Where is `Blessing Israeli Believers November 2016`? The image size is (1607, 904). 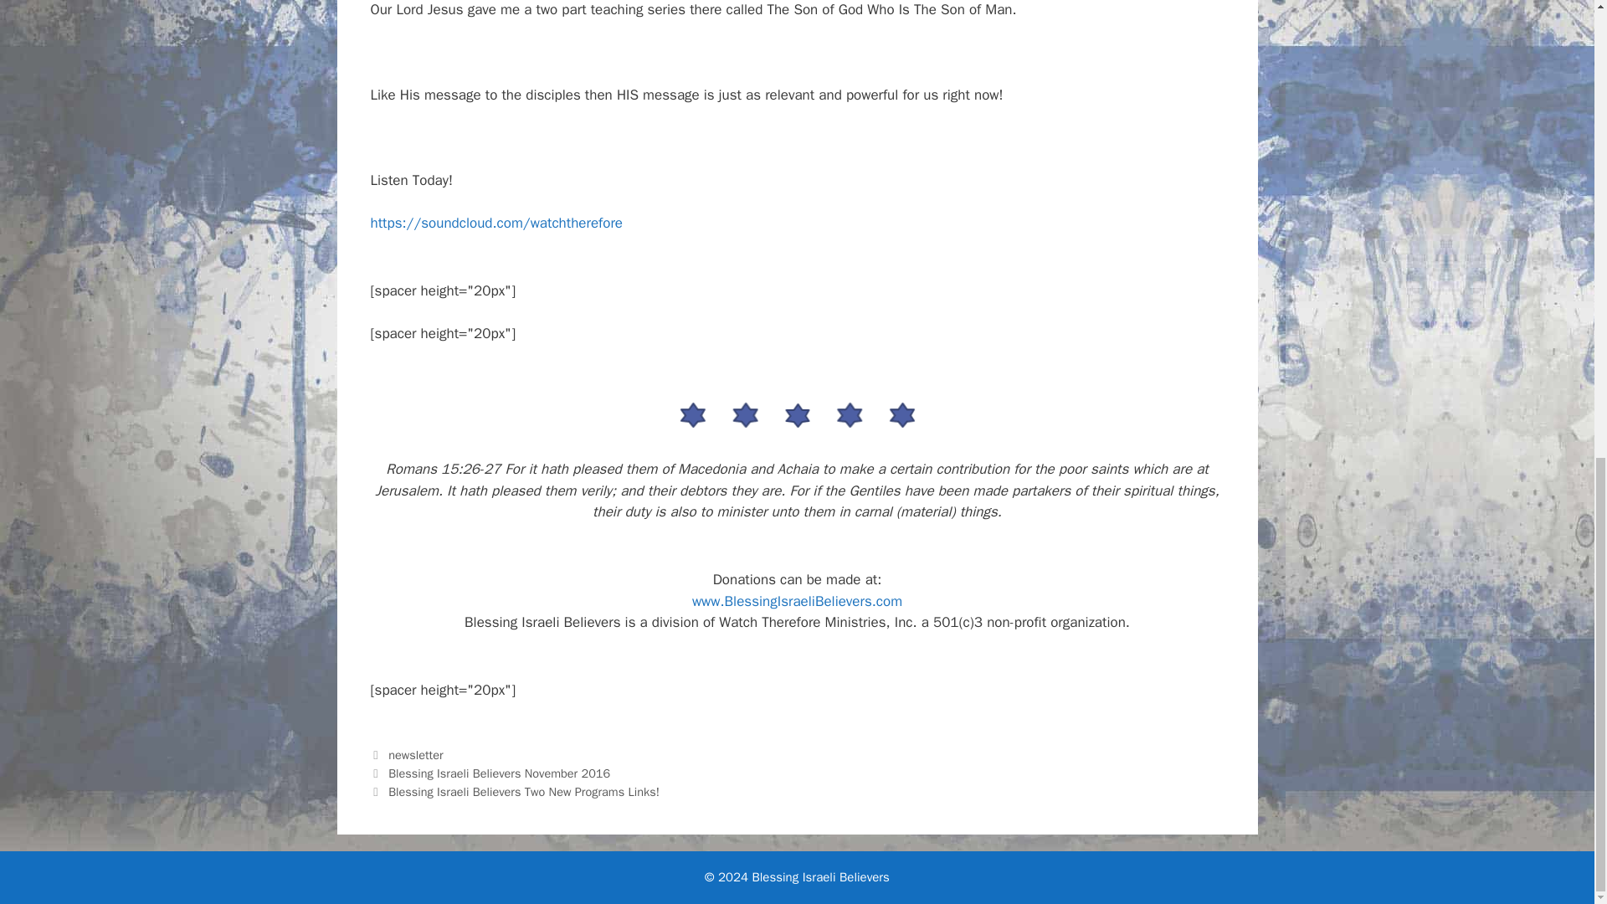 Blessing Israeli Believers November 2016 is located at coordinates (499, 773).